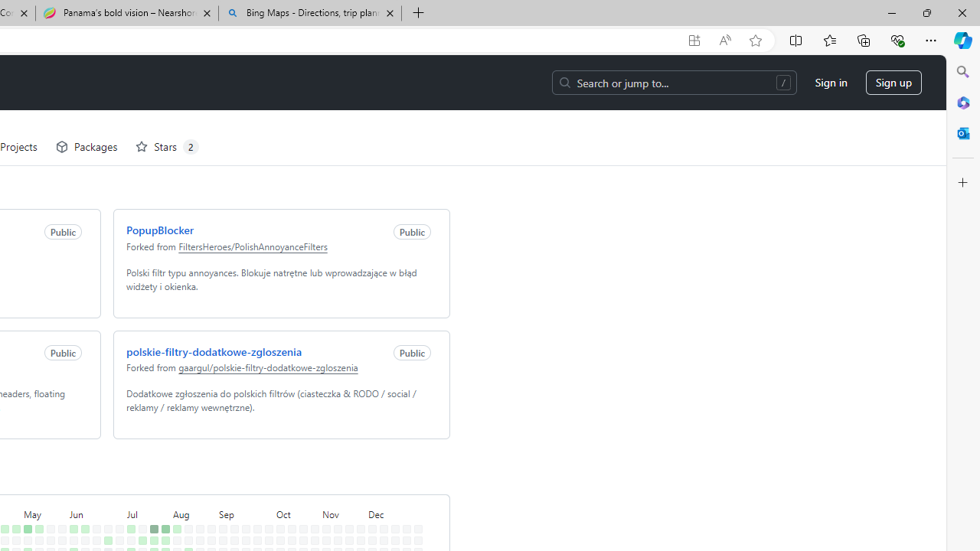  What do you see at coordinates (243, 497) in the screenshot?
I see `No contributions on September 17th.` at bounding box center [243, 497].